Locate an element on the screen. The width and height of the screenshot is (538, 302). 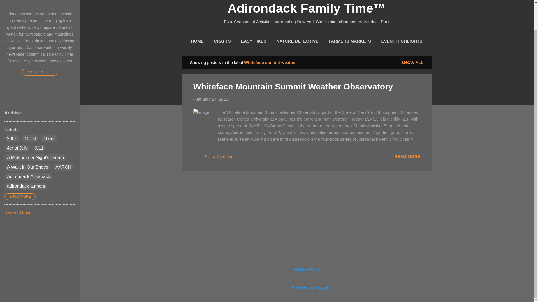
MORE POSTS is located at coordinates (307, 269).